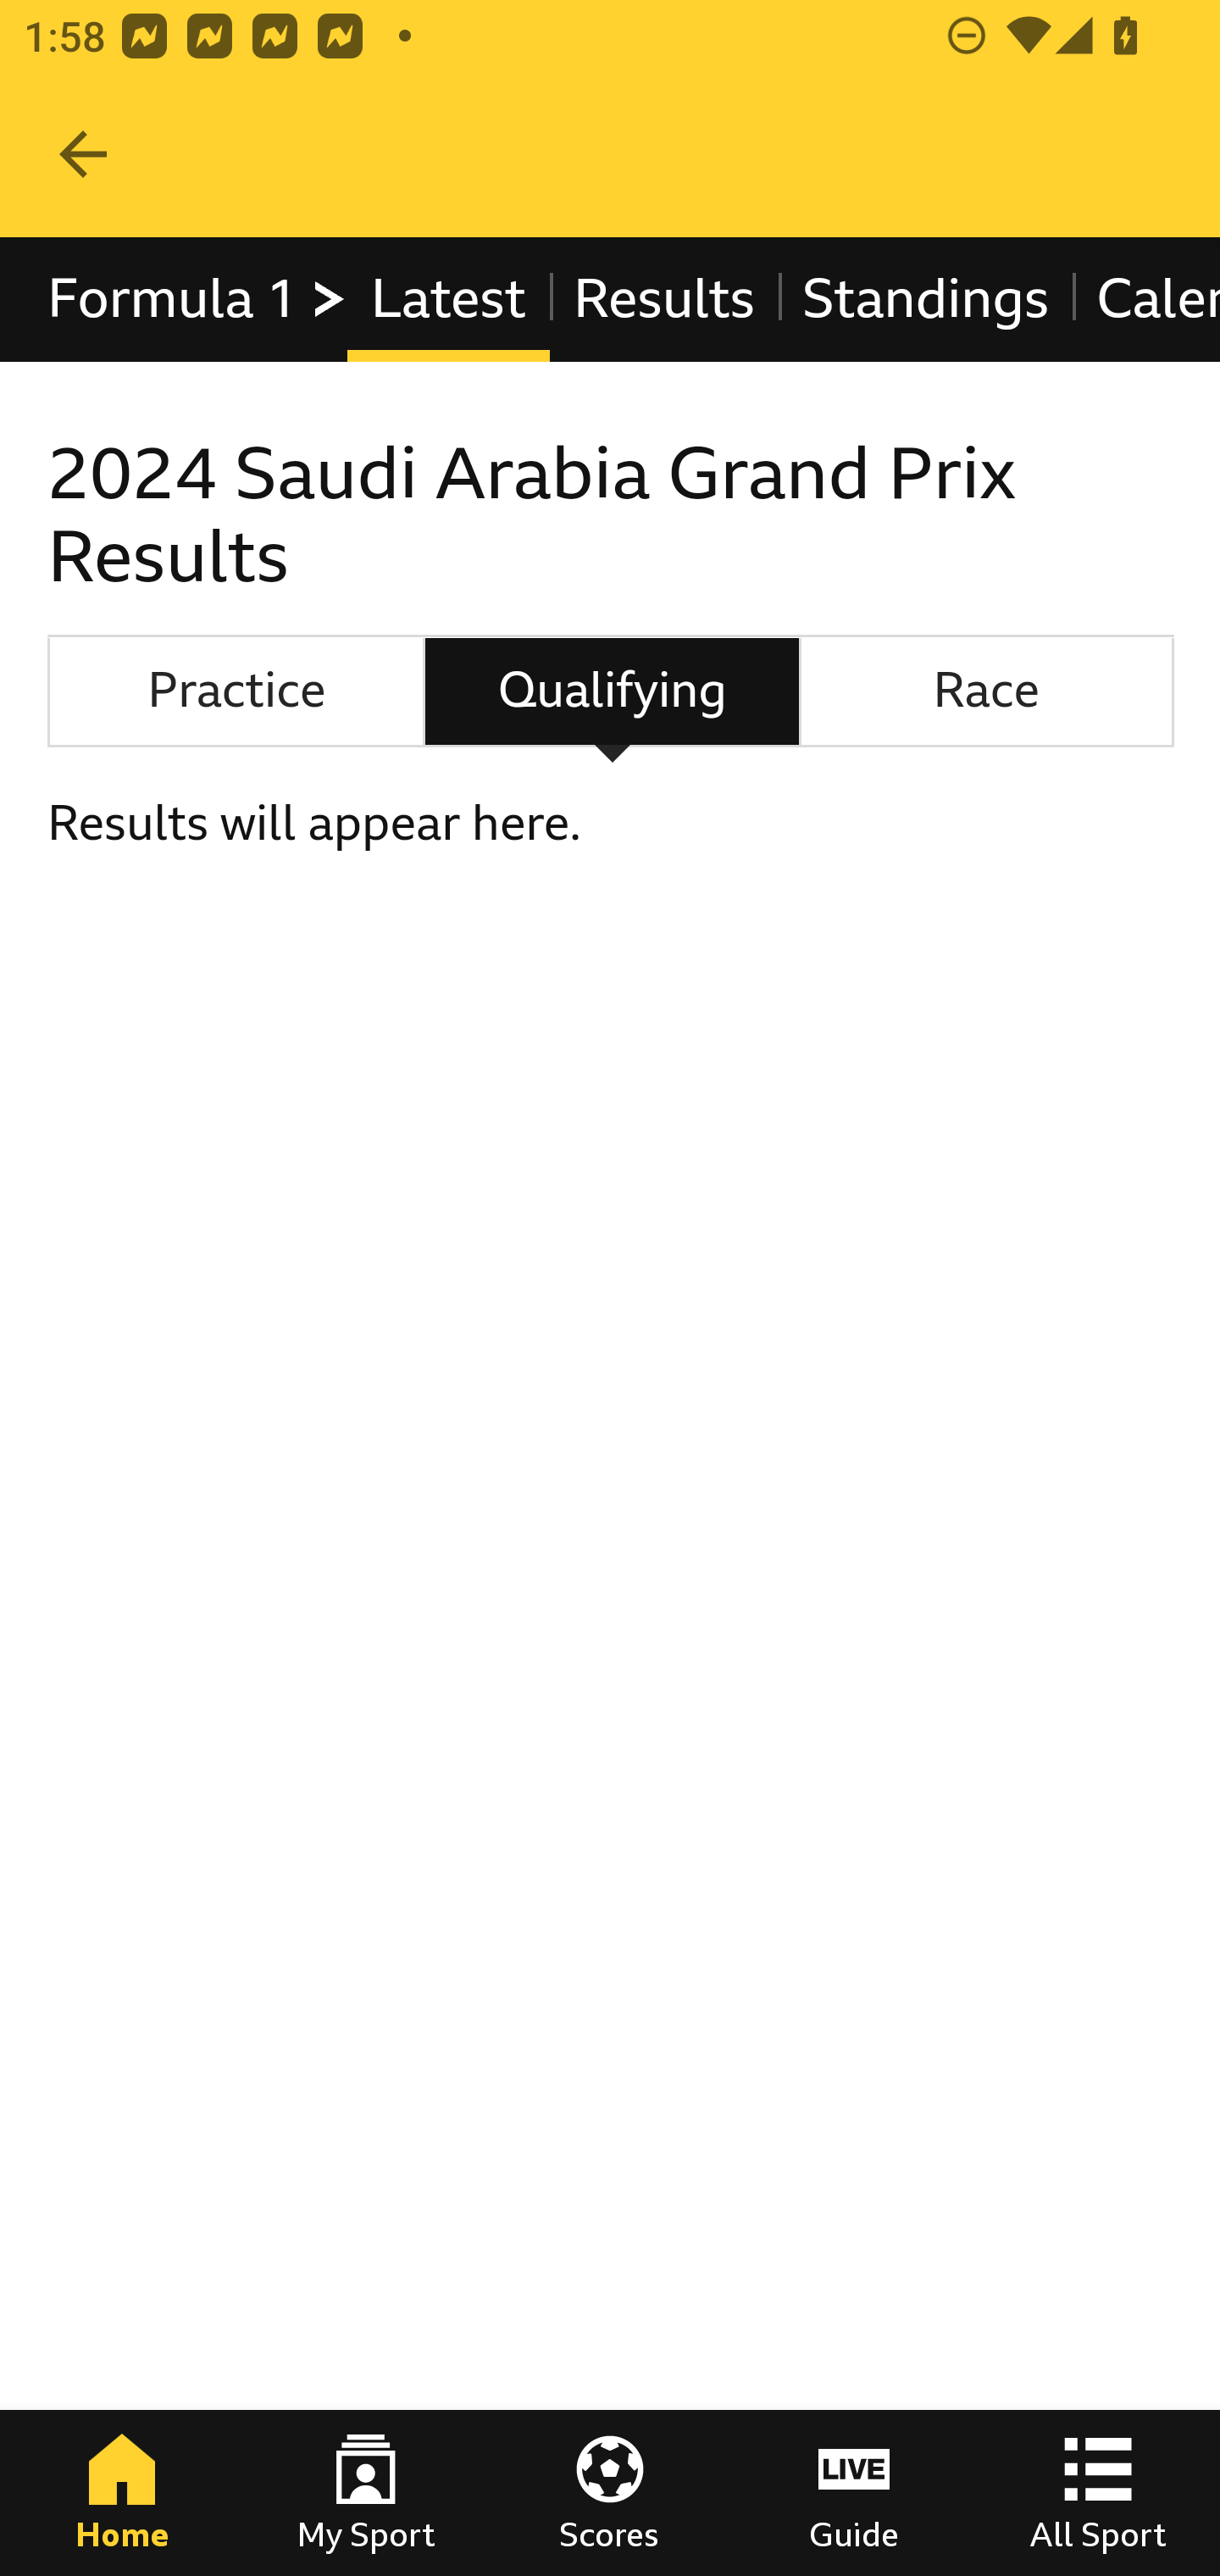  Describe the element at coordinates (927, 298) in the screenshot. I see `Standings` at that location.